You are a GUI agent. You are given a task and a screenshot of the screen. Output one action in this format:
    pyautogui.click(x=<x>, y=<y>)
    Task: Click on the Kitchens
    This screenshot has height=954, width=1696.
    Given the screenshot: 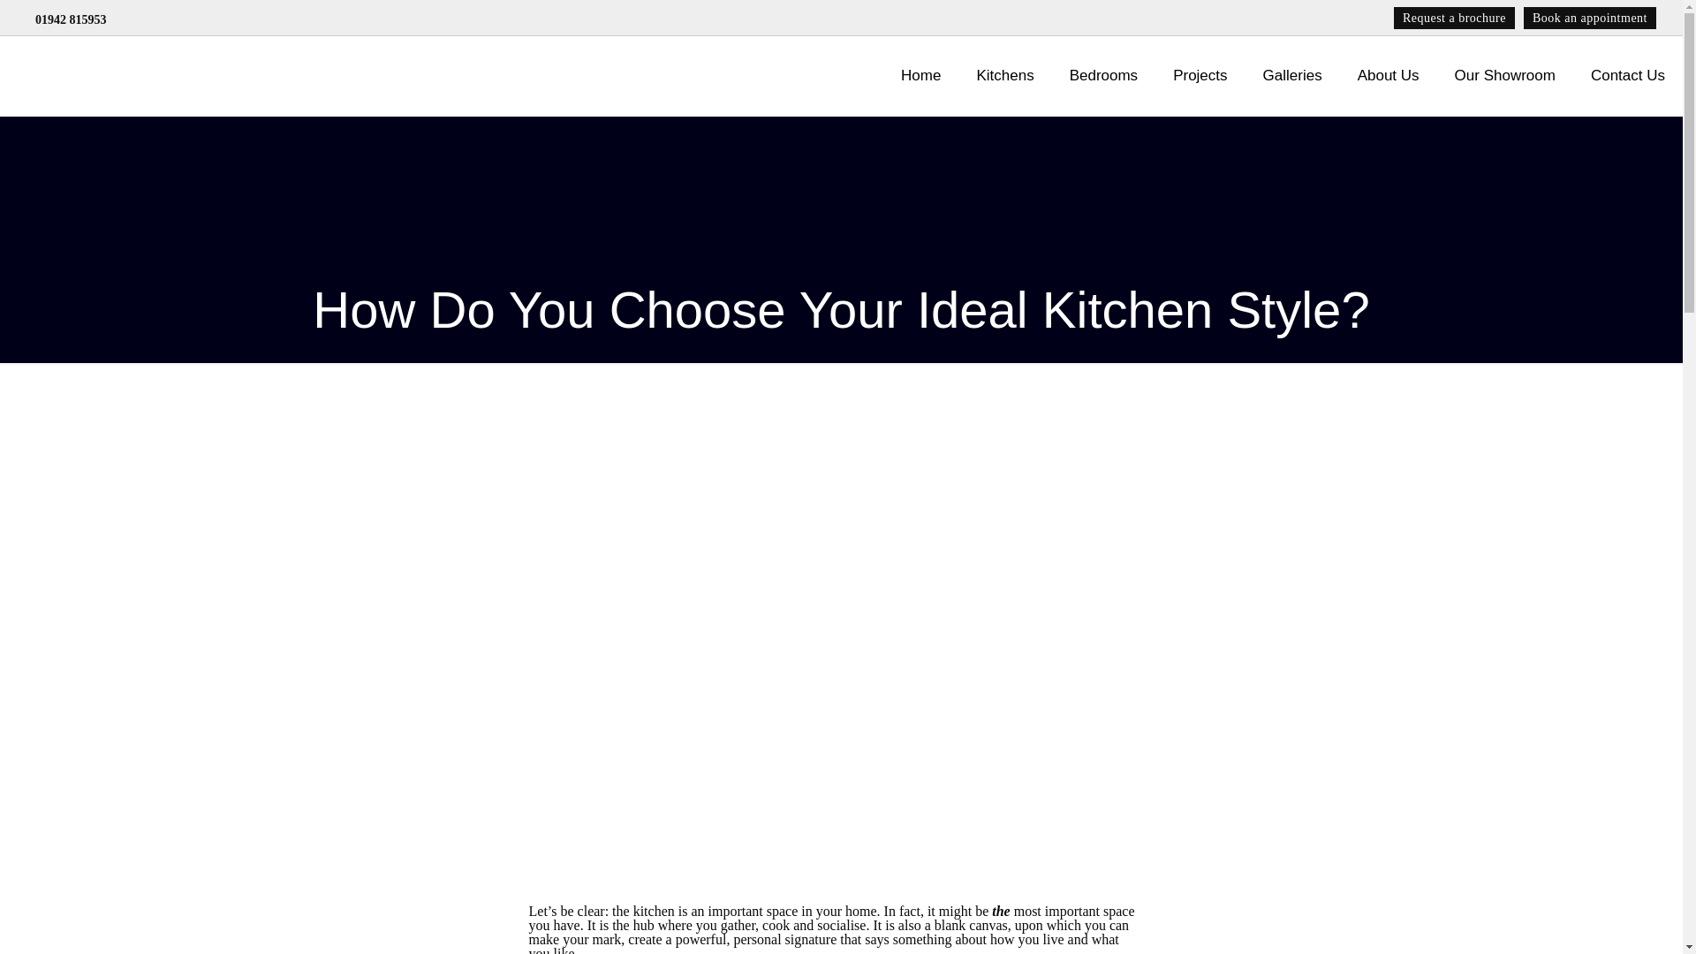 What is the action you would take?
    pyautogui.click(x=1004, y=76)
    